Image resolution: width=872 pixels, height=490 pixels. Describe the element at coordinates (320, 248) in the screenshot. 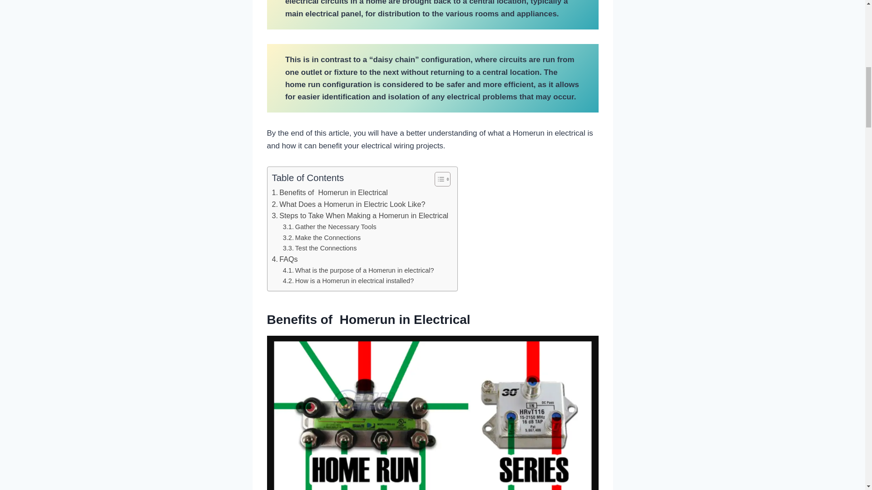

I see `Test the Connections` at that location.